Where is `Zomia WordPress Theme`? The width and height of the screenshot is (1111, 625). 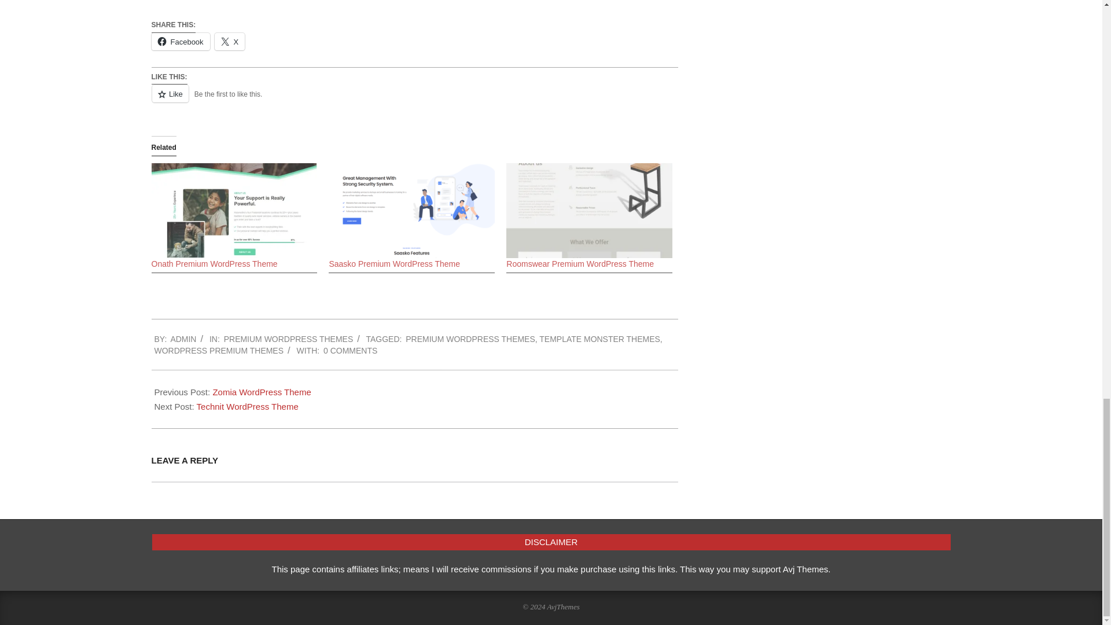
Zomia WordPress Theme is located at coordinates (262, 391).